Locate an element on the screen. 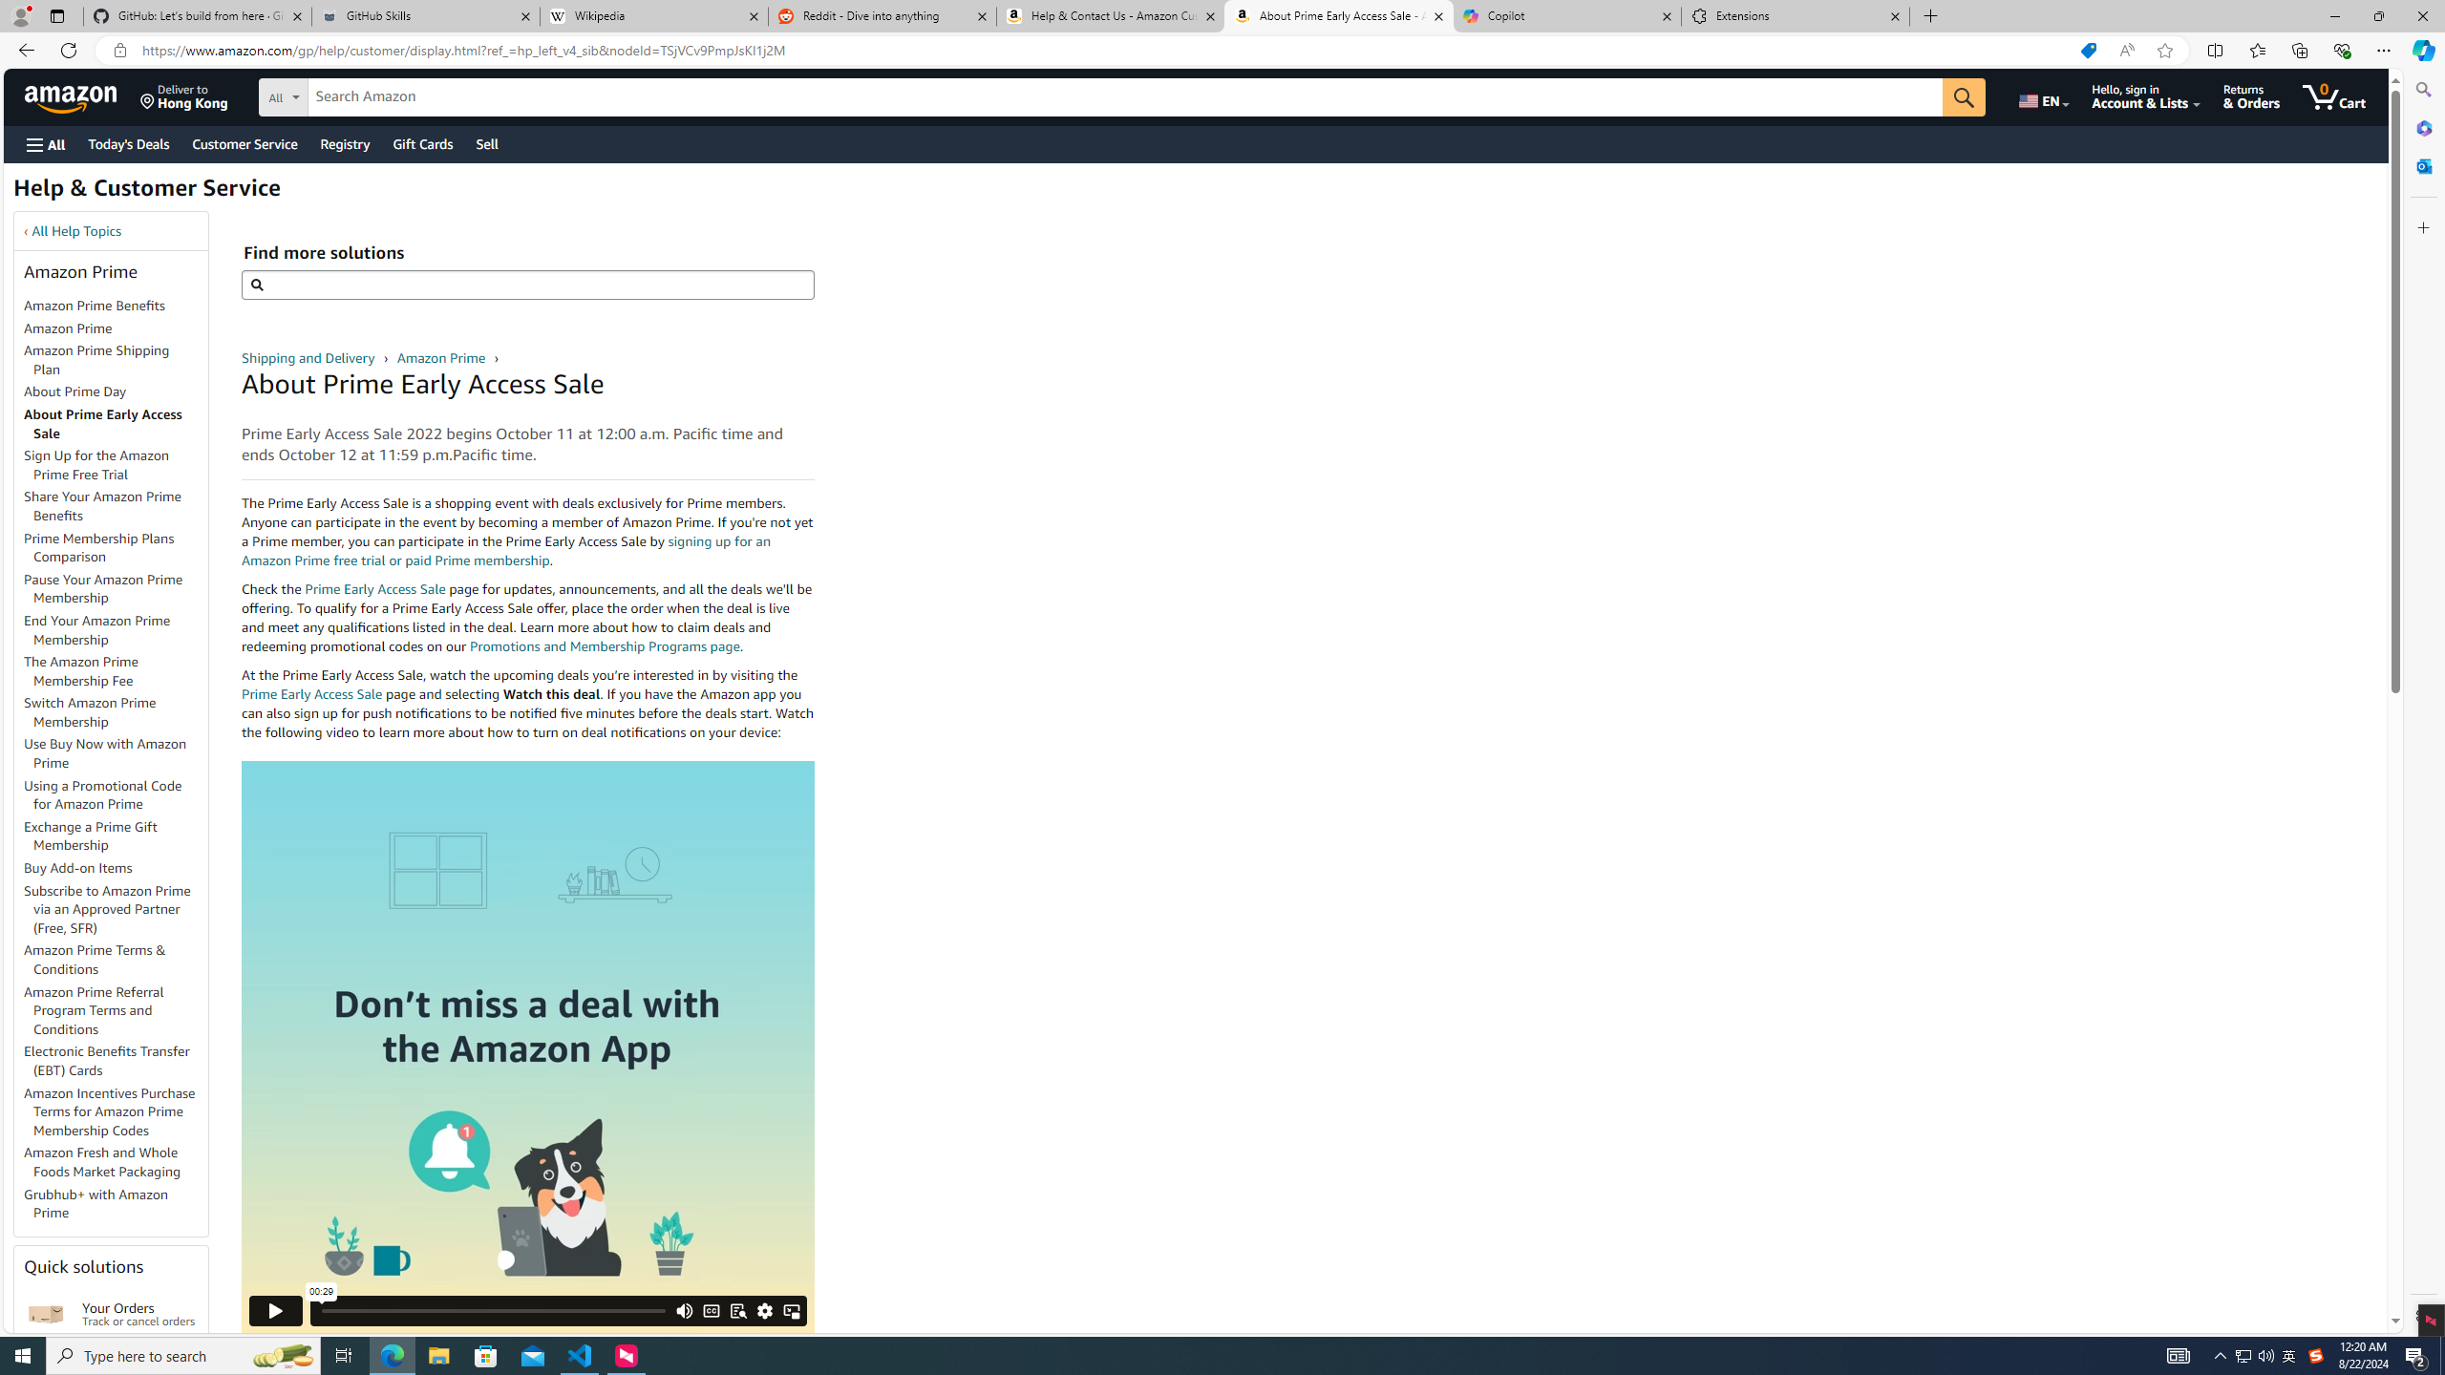 This screenshot has width=2445, height=1375. Gift Cards is located at coordinates (422, 143).